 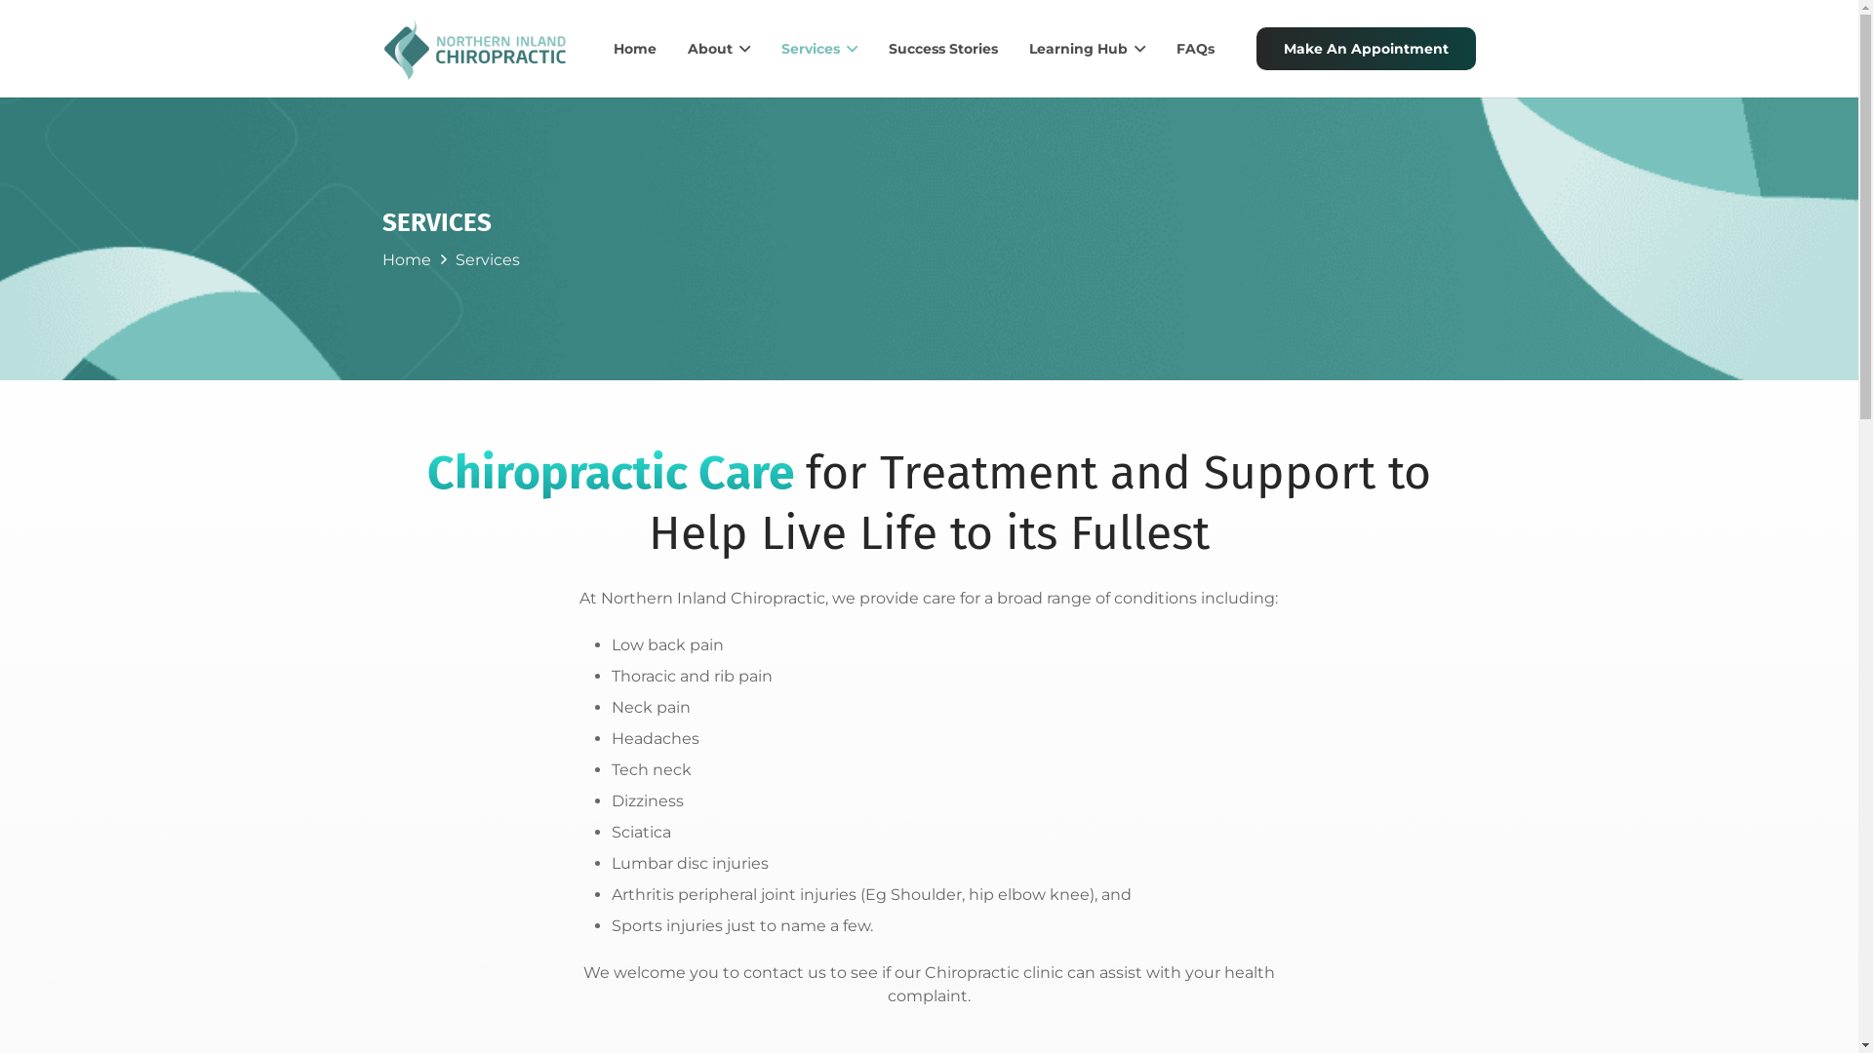 I want to click on Services, so click(x=819, y=49).